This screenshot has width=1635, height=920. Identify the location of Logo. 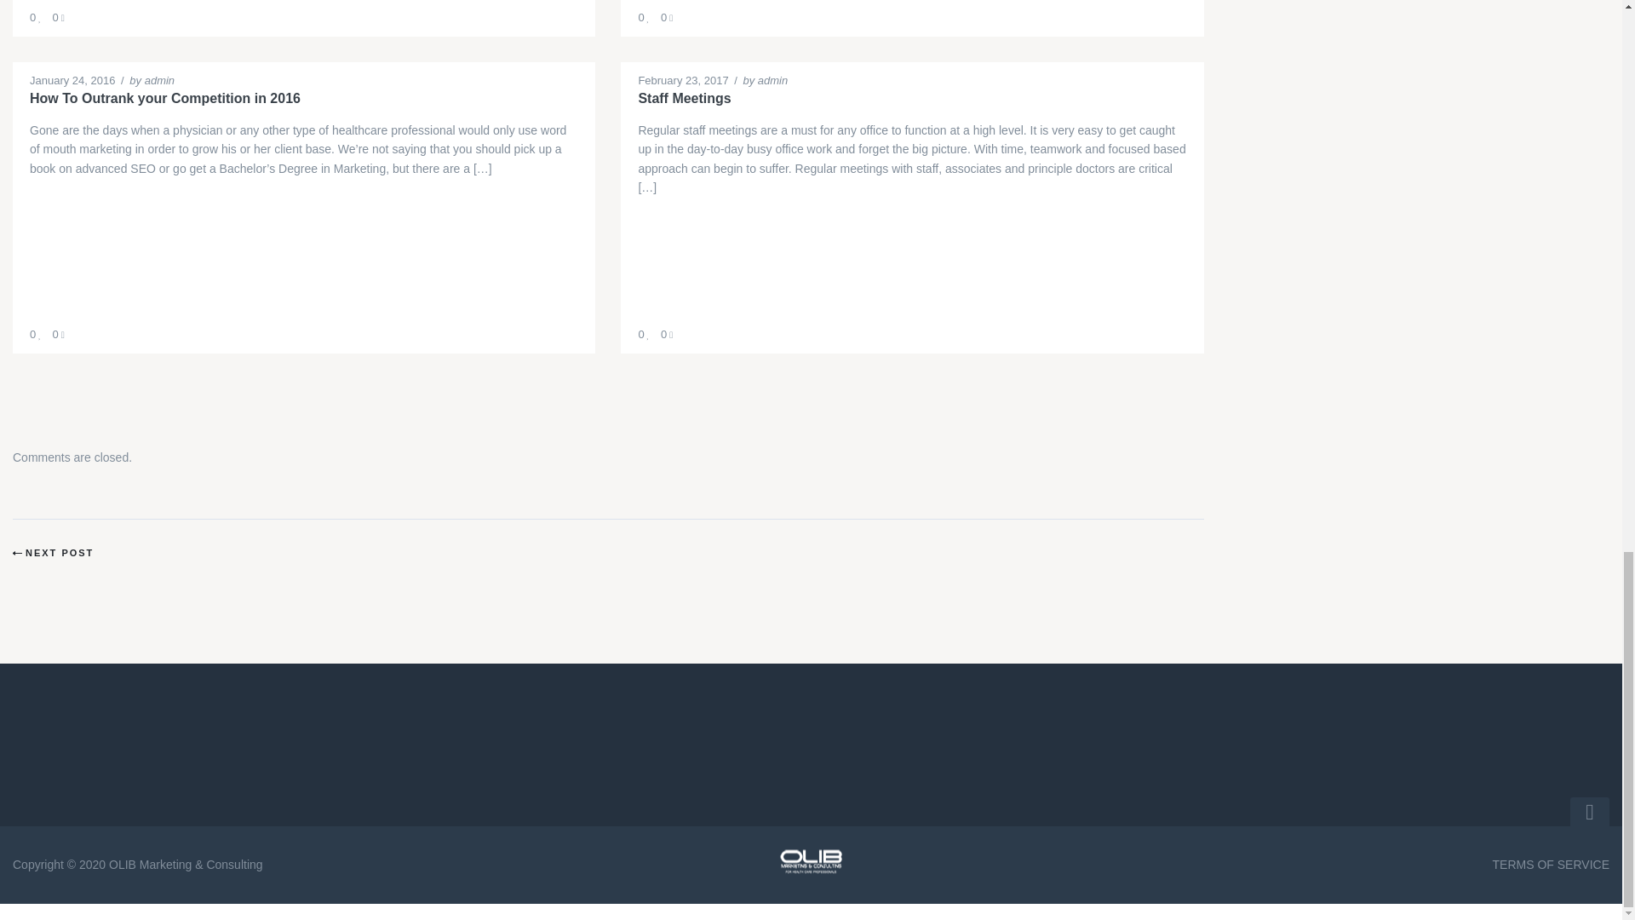
(811, 862).